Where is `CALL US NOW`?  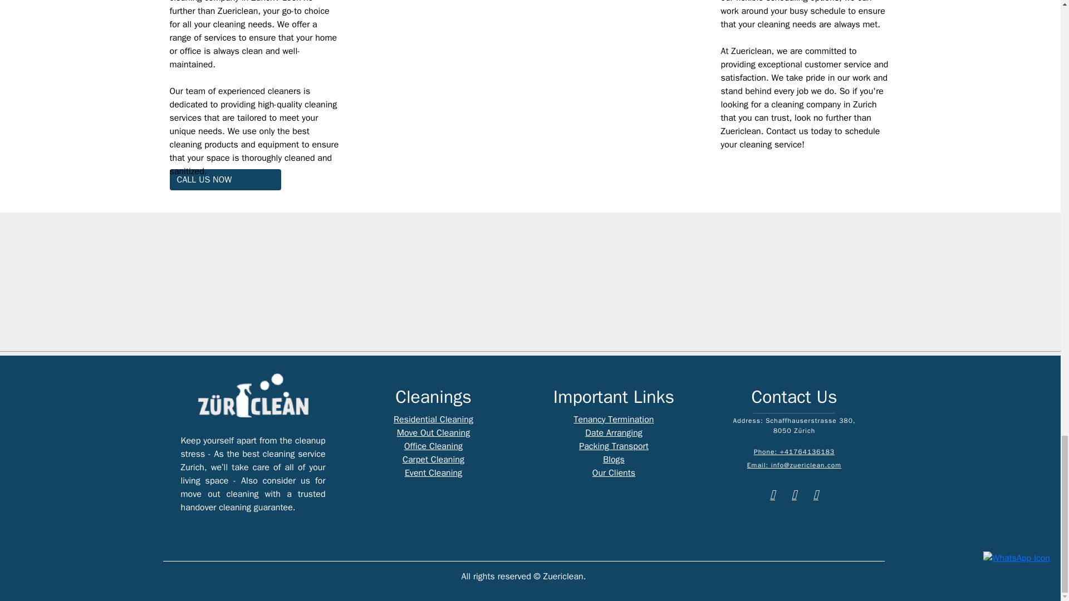 CALL US NOW is located at coordinates (224, 179).